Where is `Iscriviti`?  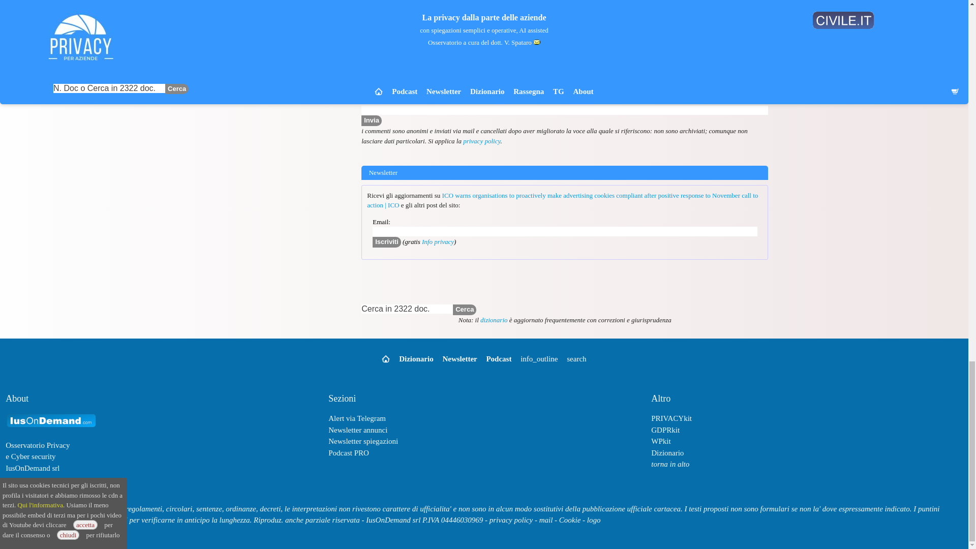 Iscriviti is located at coordinates (387, 242).